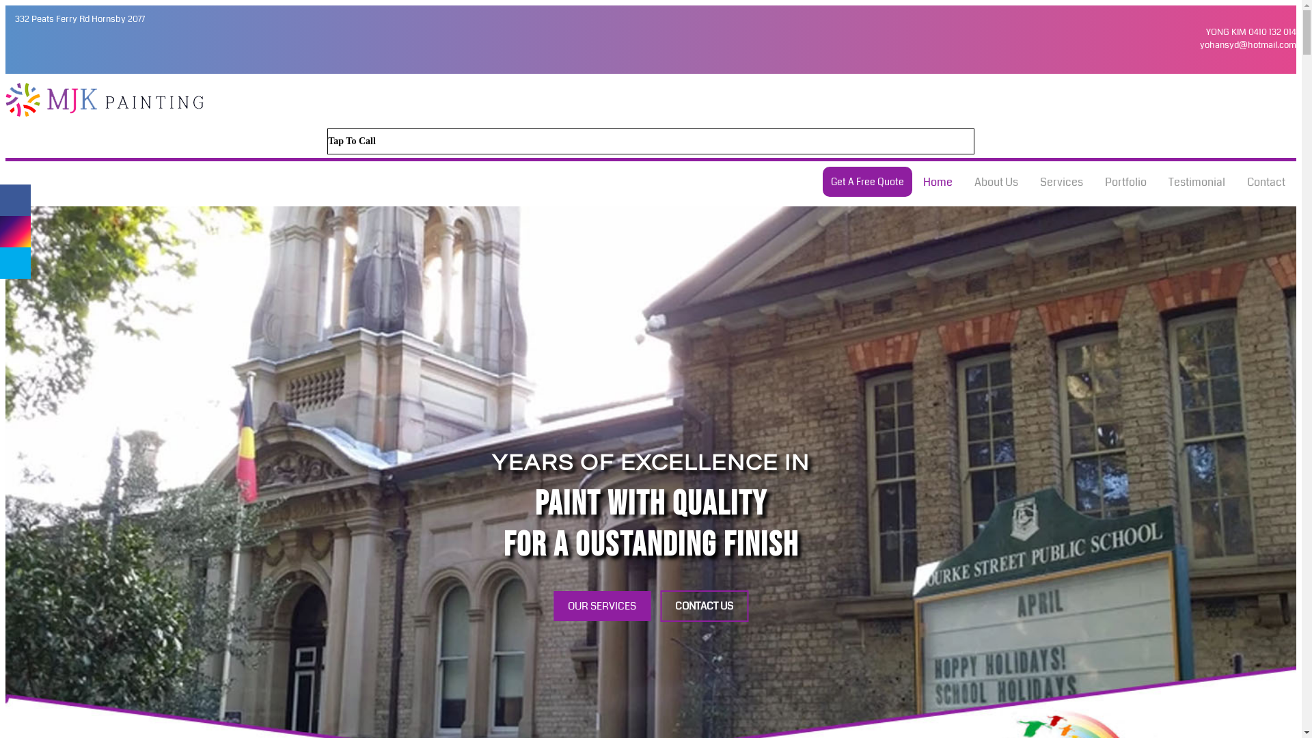 The width and height of the screenshot is (1312, 738). What do you see at coordinates (80, 19) in the screenshot?
I see `332 Peats Ferry Rd Hornsby 2077` at bounding box center [80, 19].